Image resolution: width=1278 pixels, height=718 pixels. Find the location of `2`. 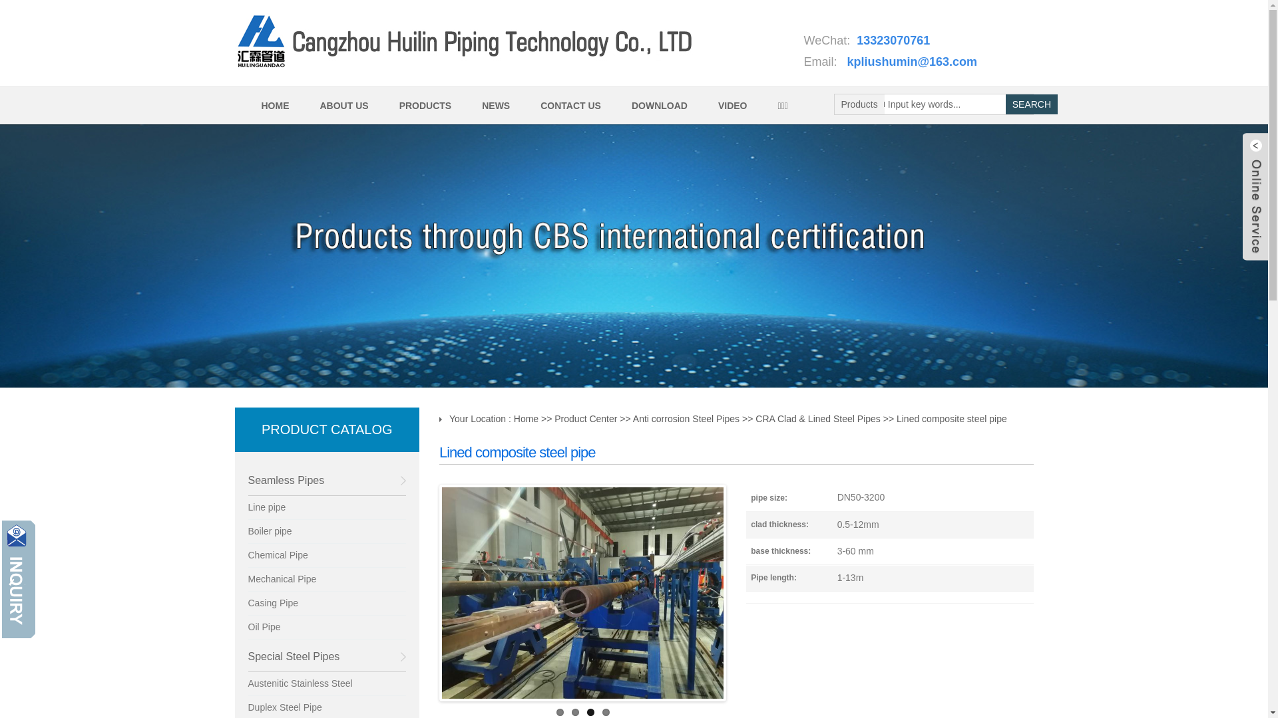

2 is located at coordinates (575, 713).